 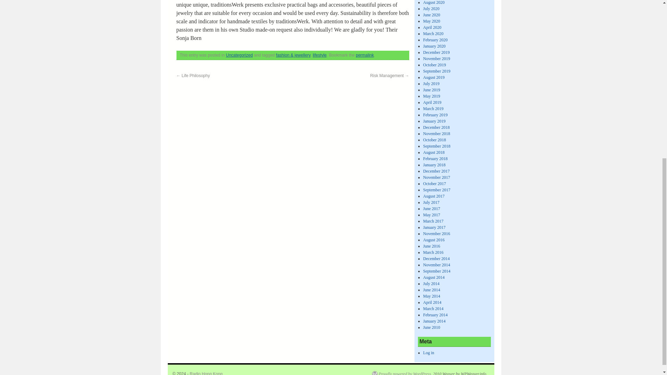 What do you see at coordinates (432, 27) in the screenshot?
I see `April 2020` at bounding box center [432, 27].